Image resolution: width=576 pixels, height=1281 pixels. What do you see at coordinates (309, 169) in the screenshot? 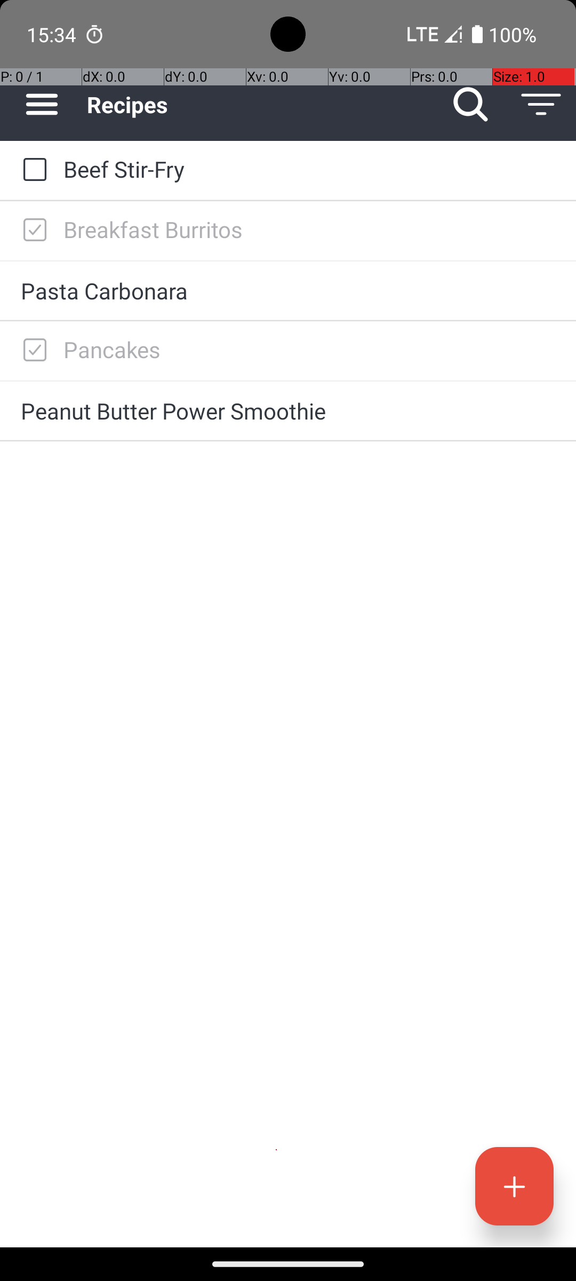
I see `Beef Stir-Fry` at bounding box center [309, 169].